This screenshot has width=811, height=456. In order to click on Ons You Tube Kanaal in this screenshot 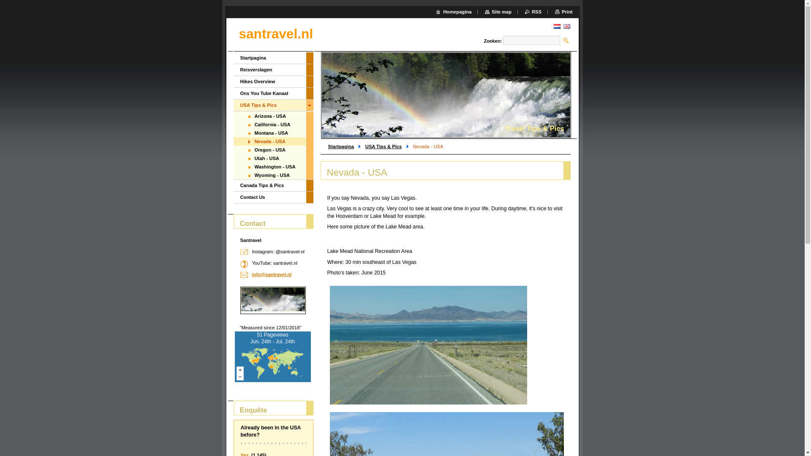, I will do `click(269, 94)`.